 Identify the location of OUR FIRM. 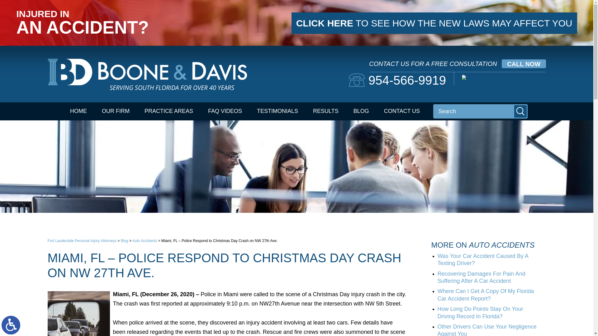
(116, 111).